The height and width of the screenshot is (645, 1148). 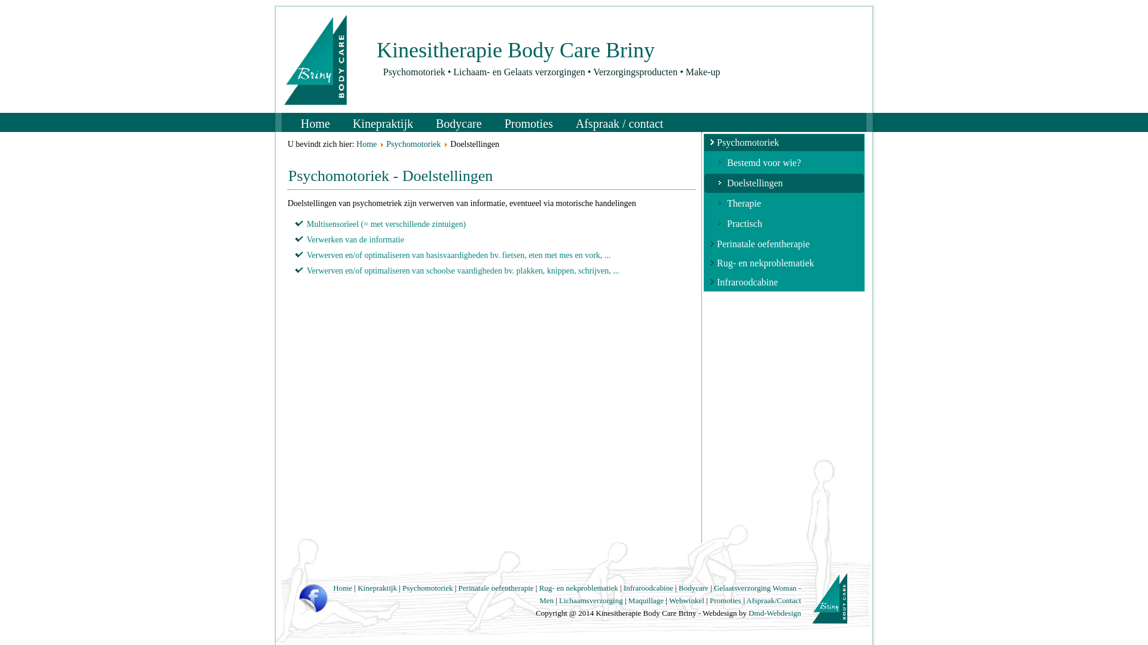 What do you see at coordinates (648, 588) in the screenshot?
I see `Infraroodcabine` at bounding box center [648, 588].